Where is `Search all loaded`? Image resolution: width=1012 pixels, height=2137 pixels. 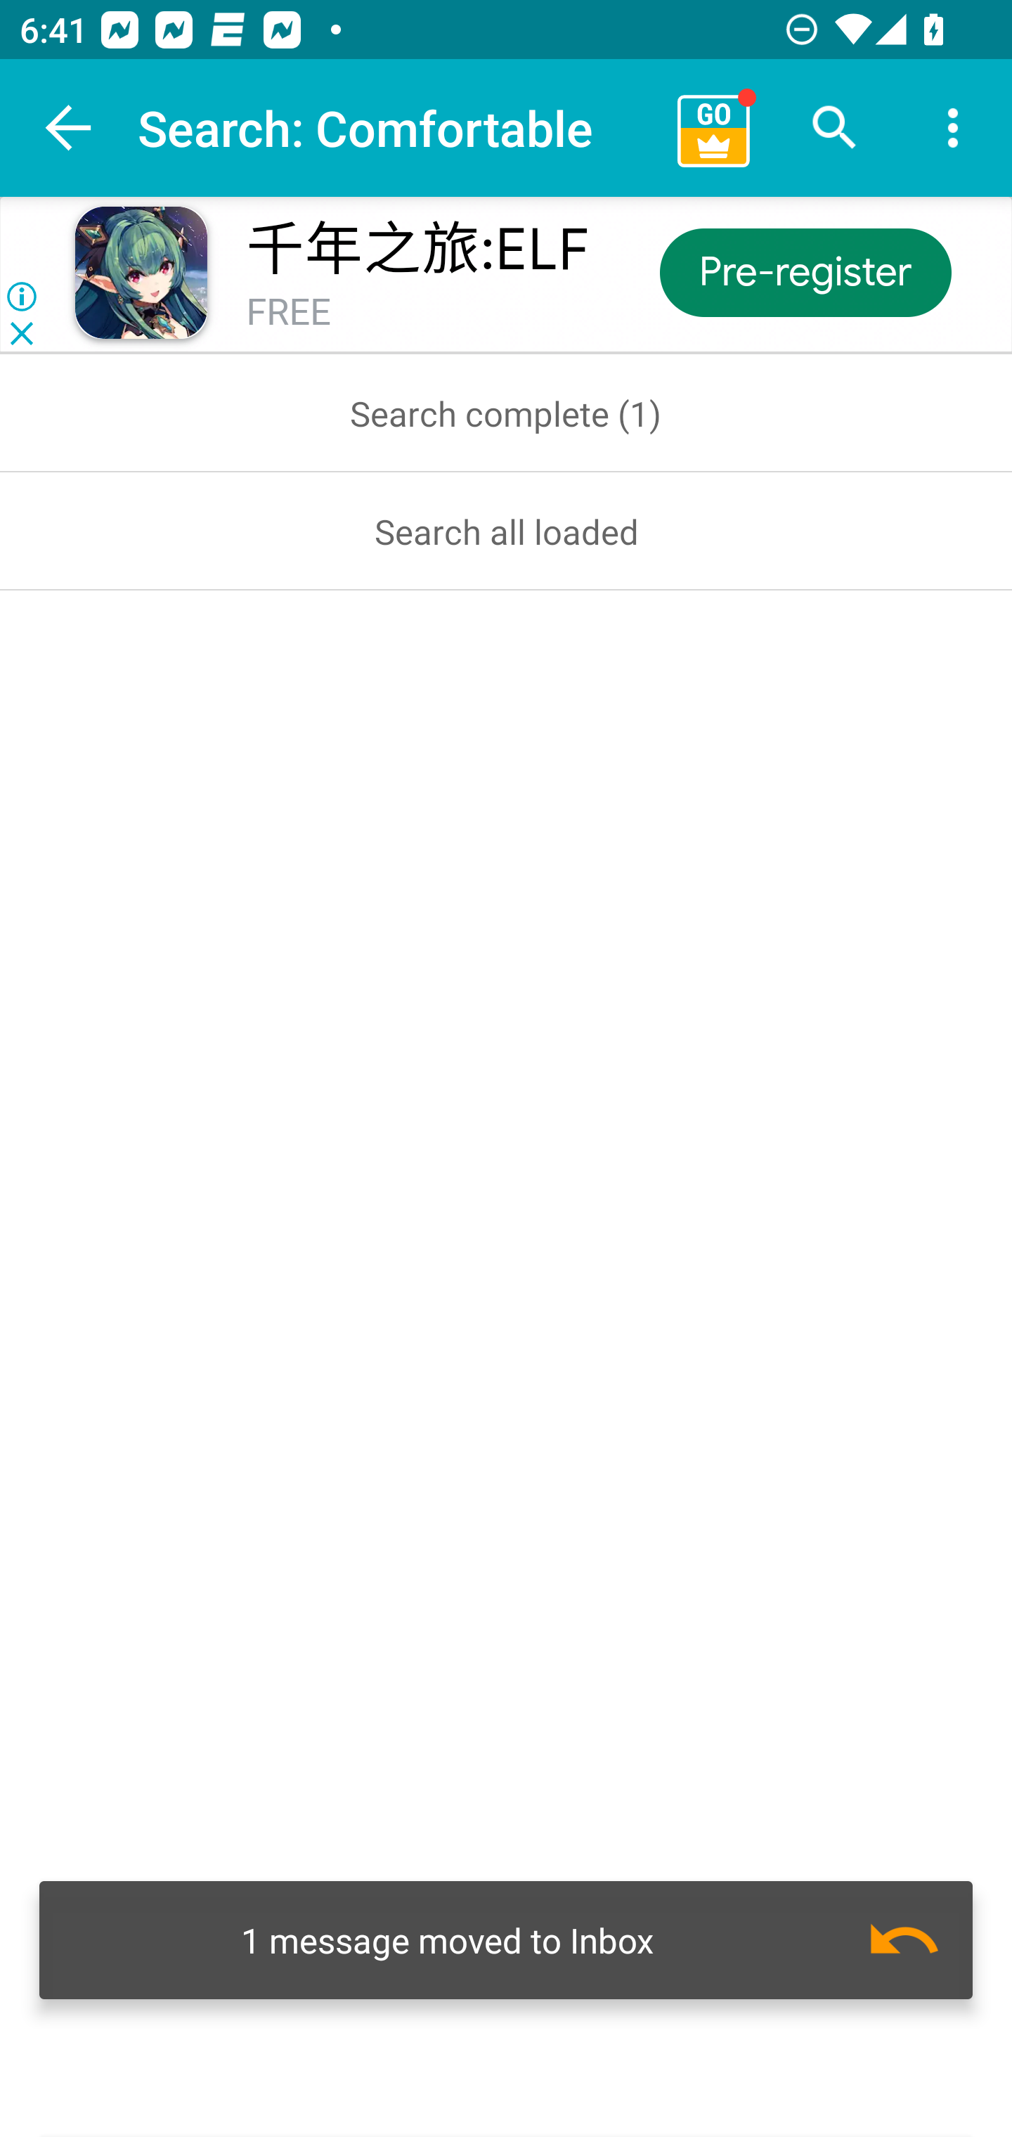 Search all loaded is located at coordinates (506, 531).